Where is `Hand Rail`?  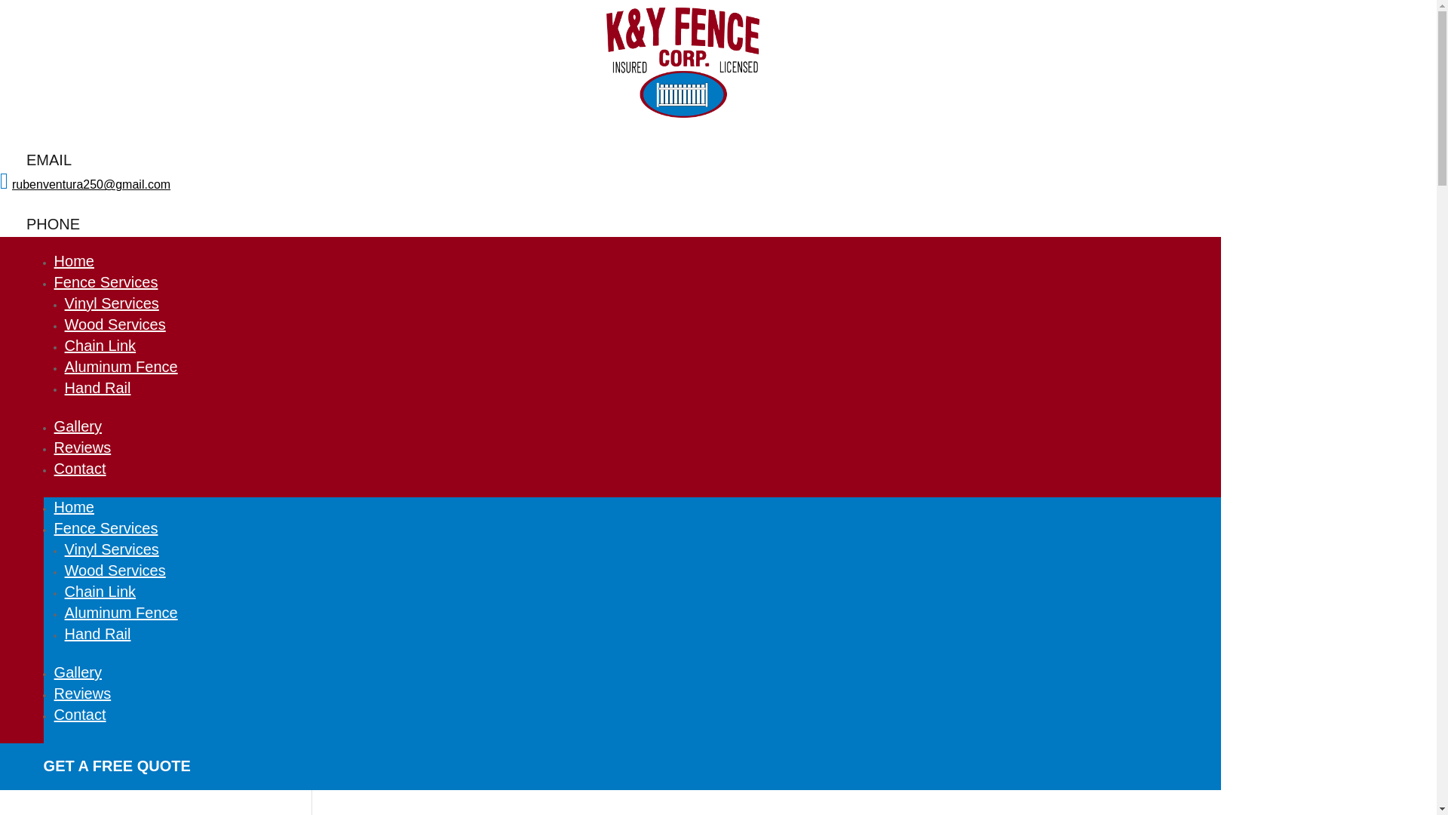 Hand Rail is located at coordinates (98, 634).